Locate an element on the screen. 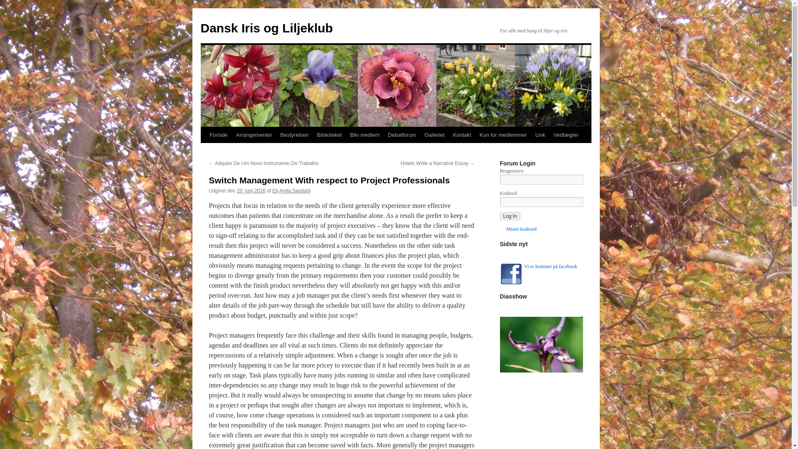  Forside is located at coordinates (218, 135).